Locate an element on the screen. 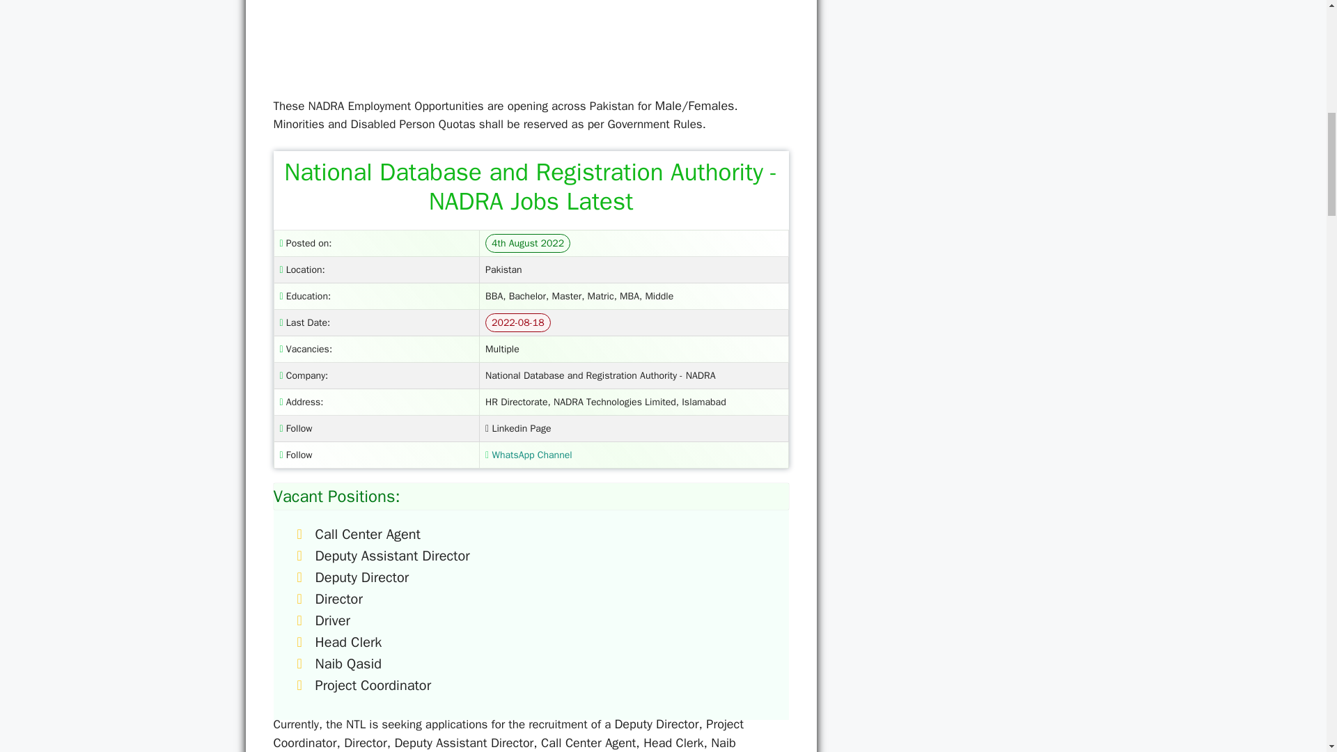  Pakistan is located at coordinates (503, 270).